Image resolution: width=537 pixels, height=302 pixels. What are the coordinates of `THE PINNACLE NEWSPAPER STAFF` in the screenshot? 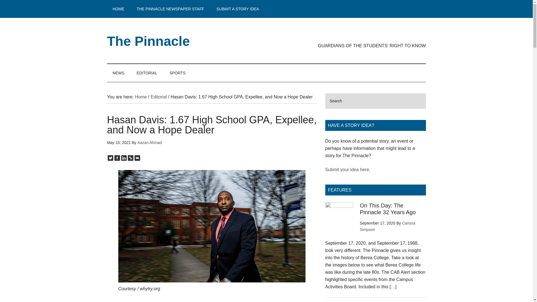 It's located at (170, 9).